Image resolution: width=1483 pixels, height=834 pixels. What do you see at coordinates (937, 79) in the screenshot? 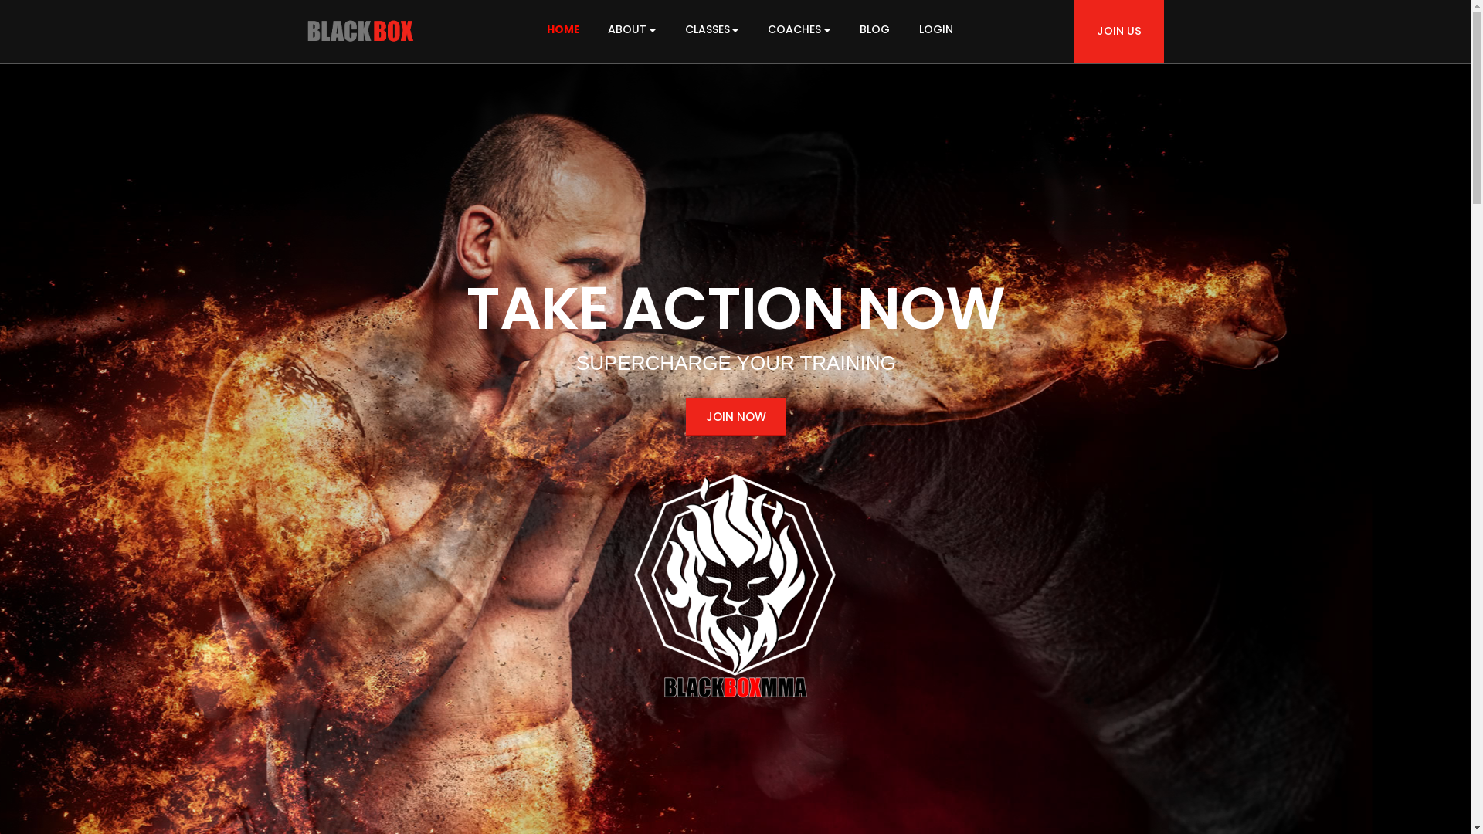
I see `LOGIN` at bounding box center [937, 79].